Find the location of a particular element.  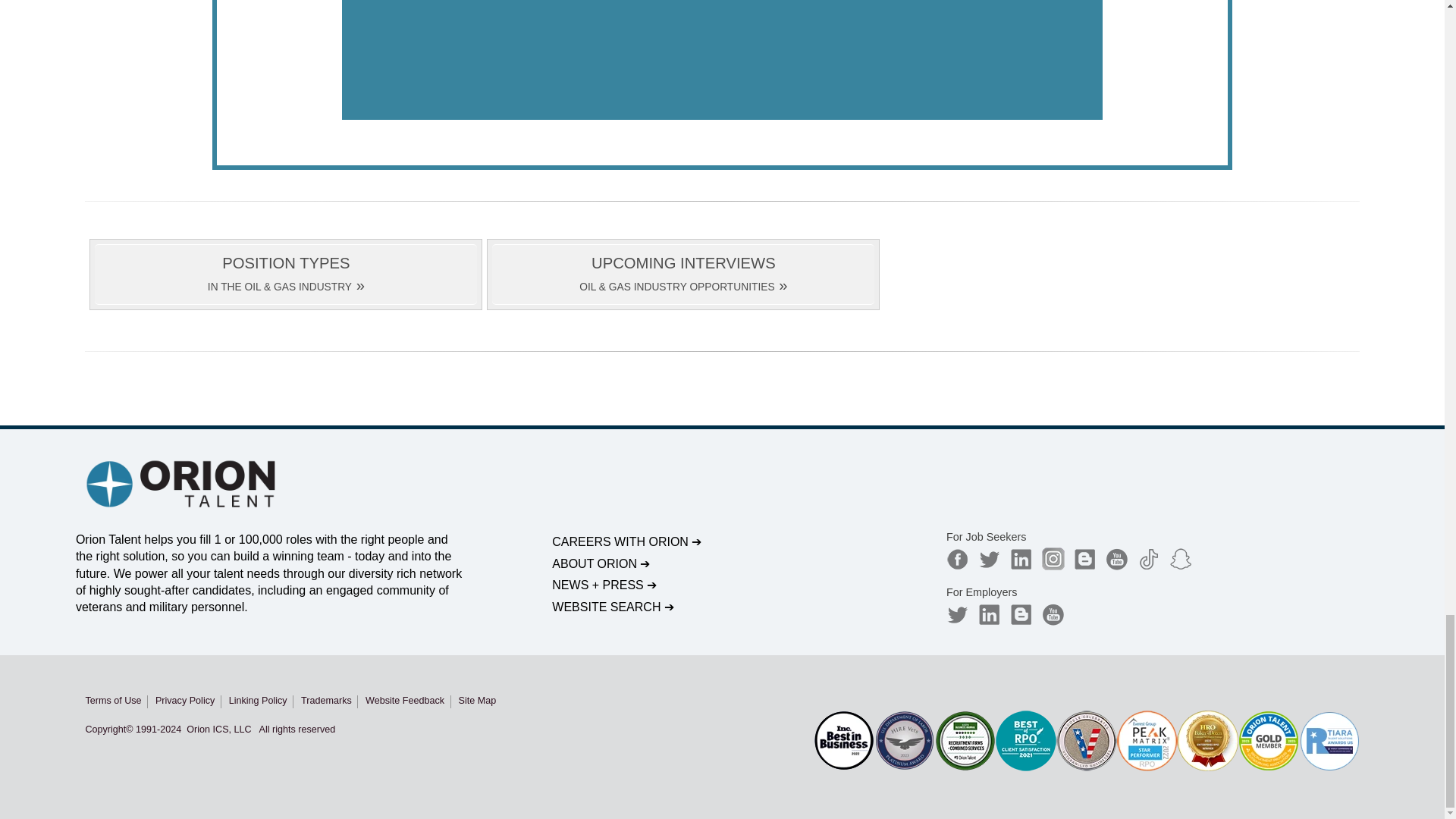

blog is located at coordinates (1084, 558).